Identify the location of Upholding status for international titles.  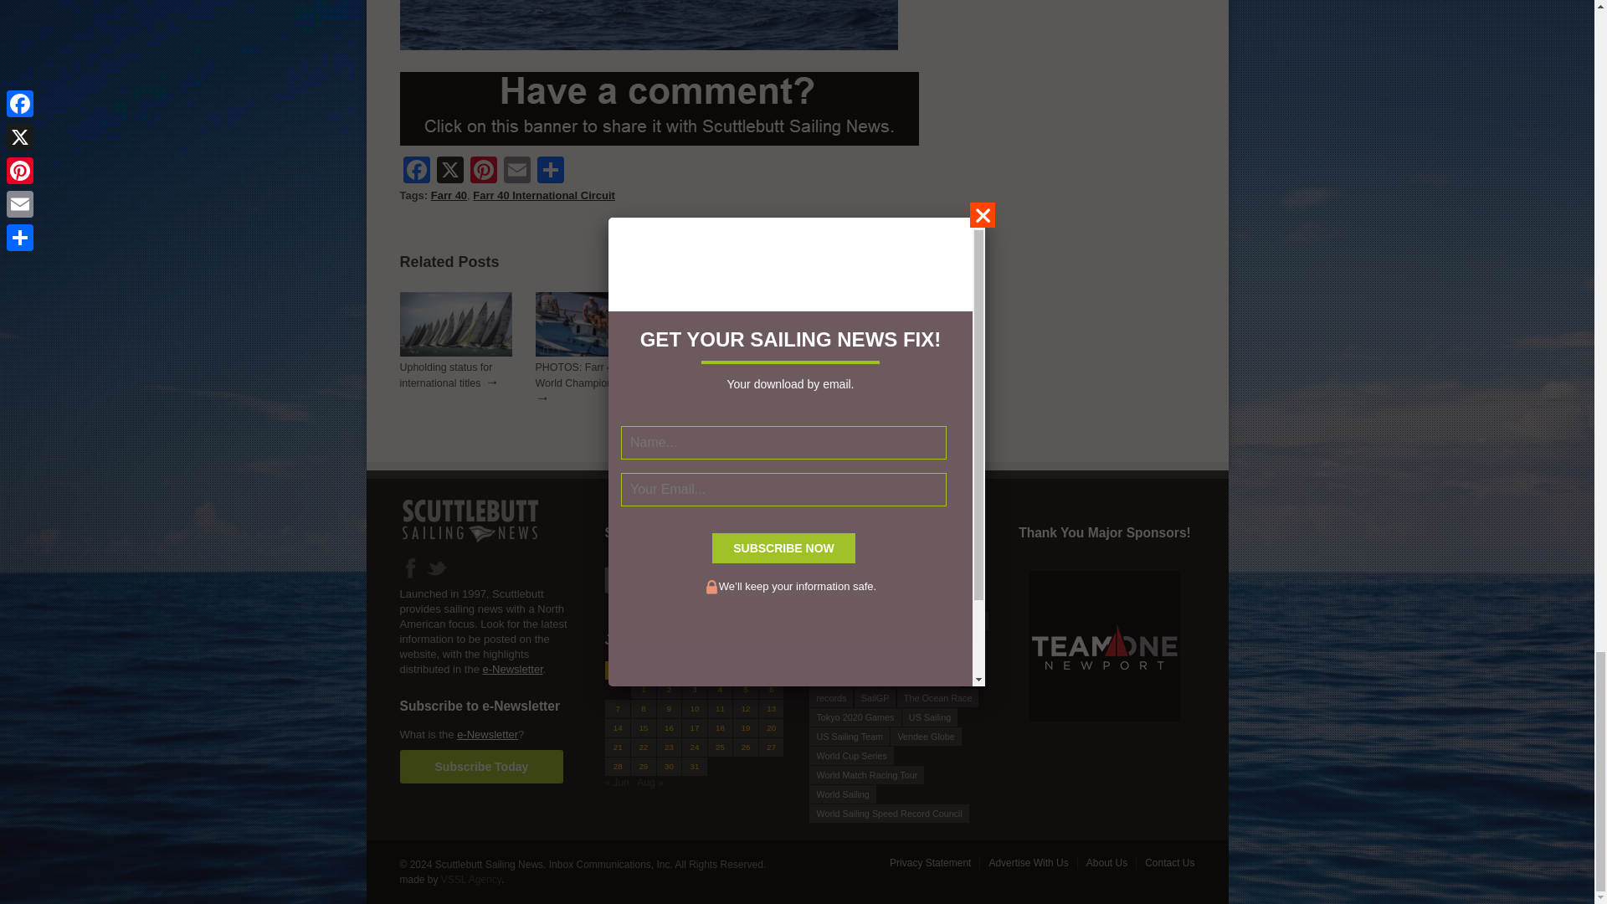
(456, 352).